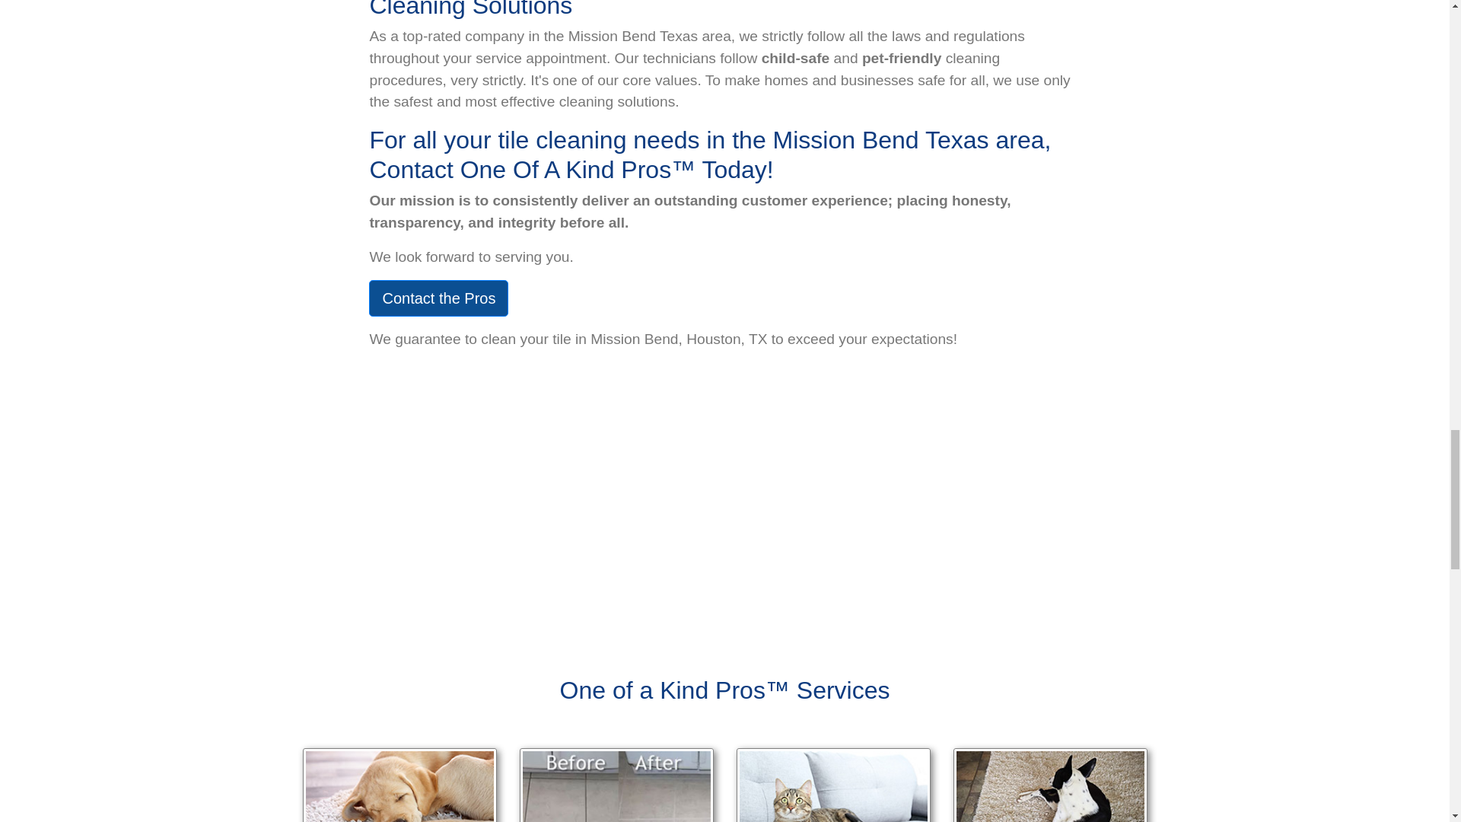 The image size is (1461, 822). What do you see at coordinates (438, 298) in the screenshot?
I see `Contact the Pros` at bounding box center [438, 298].